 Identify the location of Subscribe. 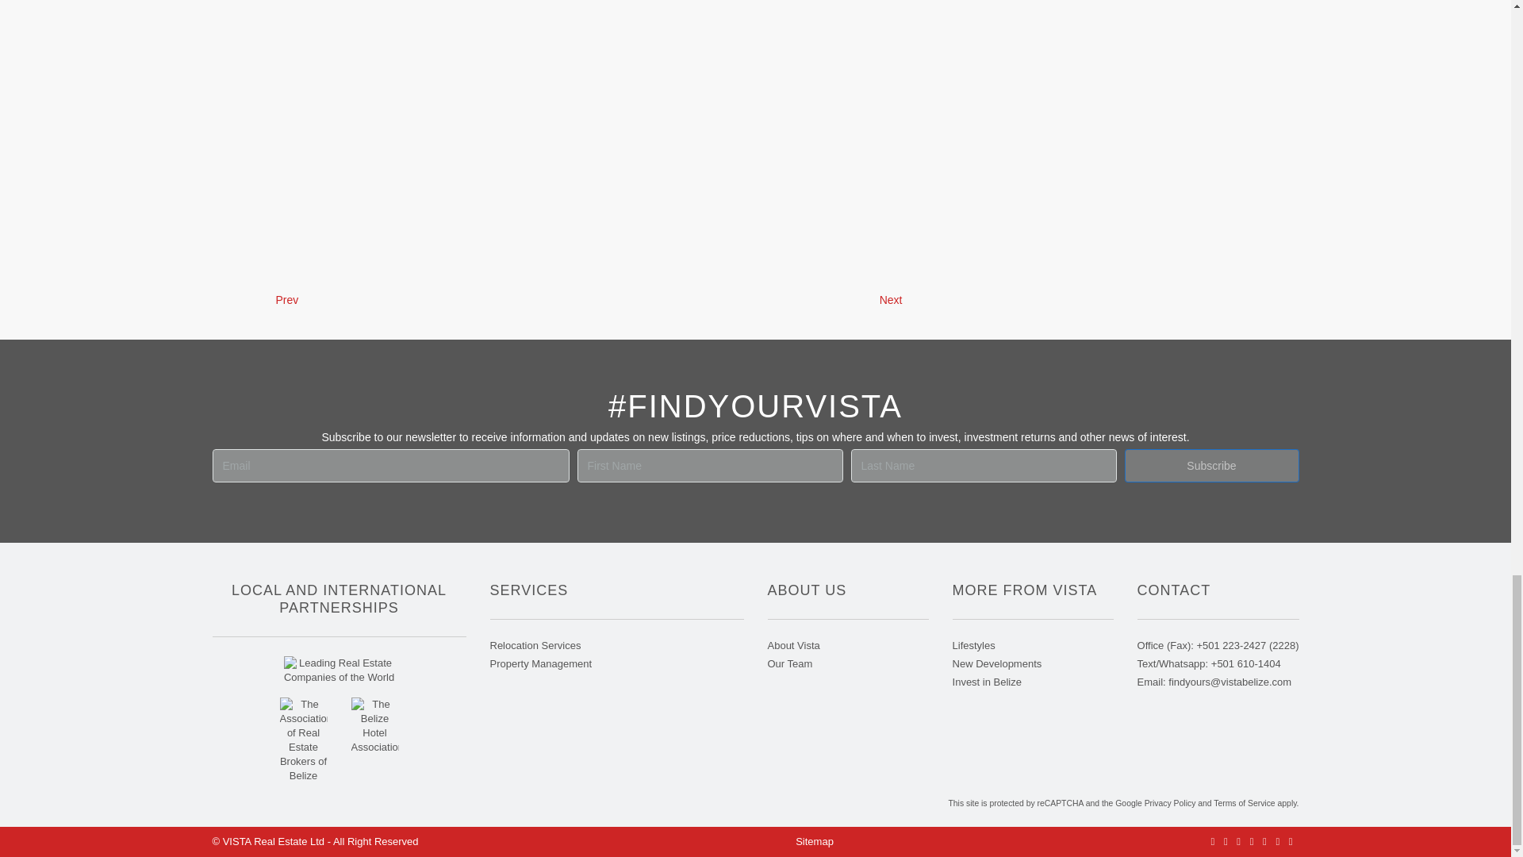
(1212, 465).